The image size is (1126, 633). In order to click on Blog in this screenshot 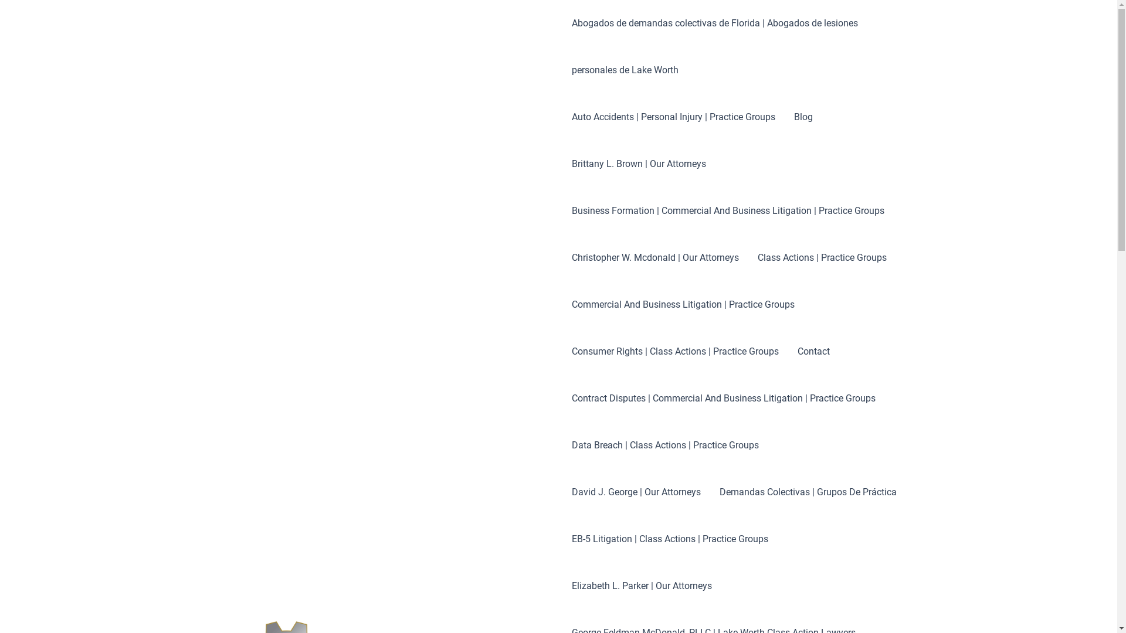, I will do `click(803, 117)`.